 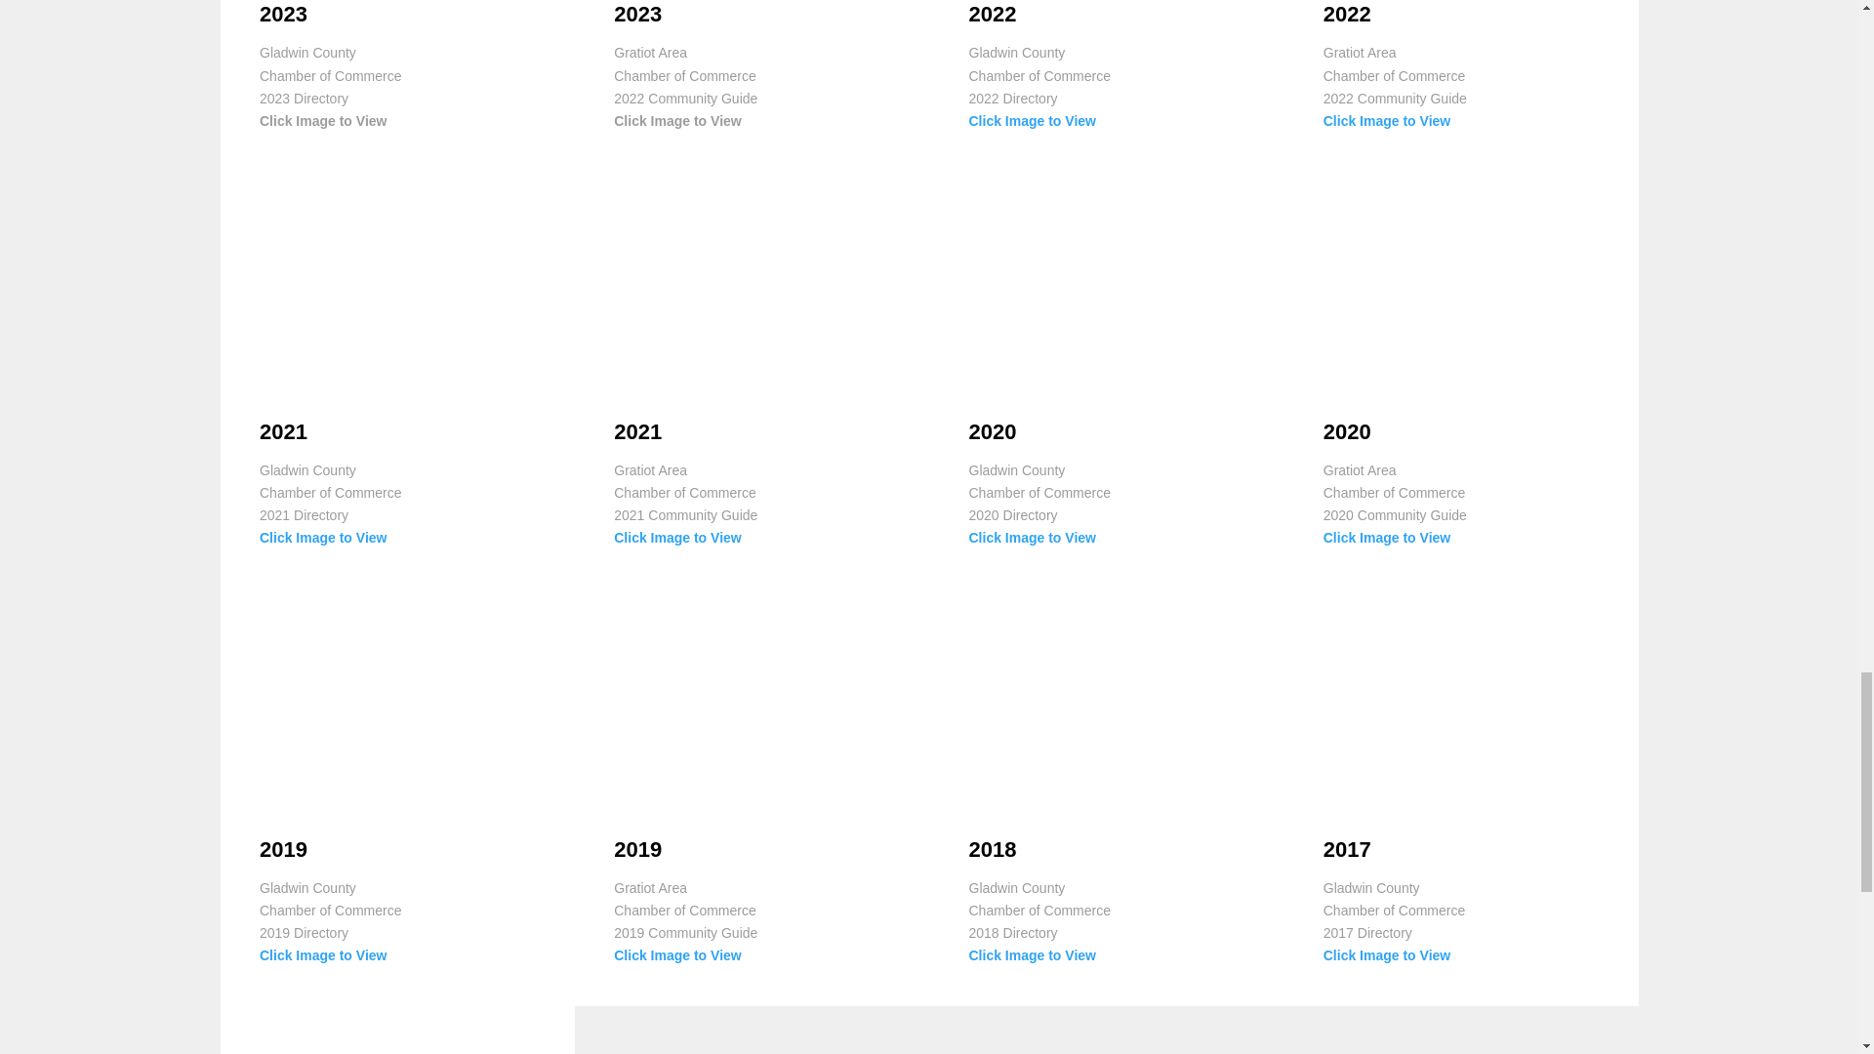 I want to click on 2023, so click(x=283, y=14).